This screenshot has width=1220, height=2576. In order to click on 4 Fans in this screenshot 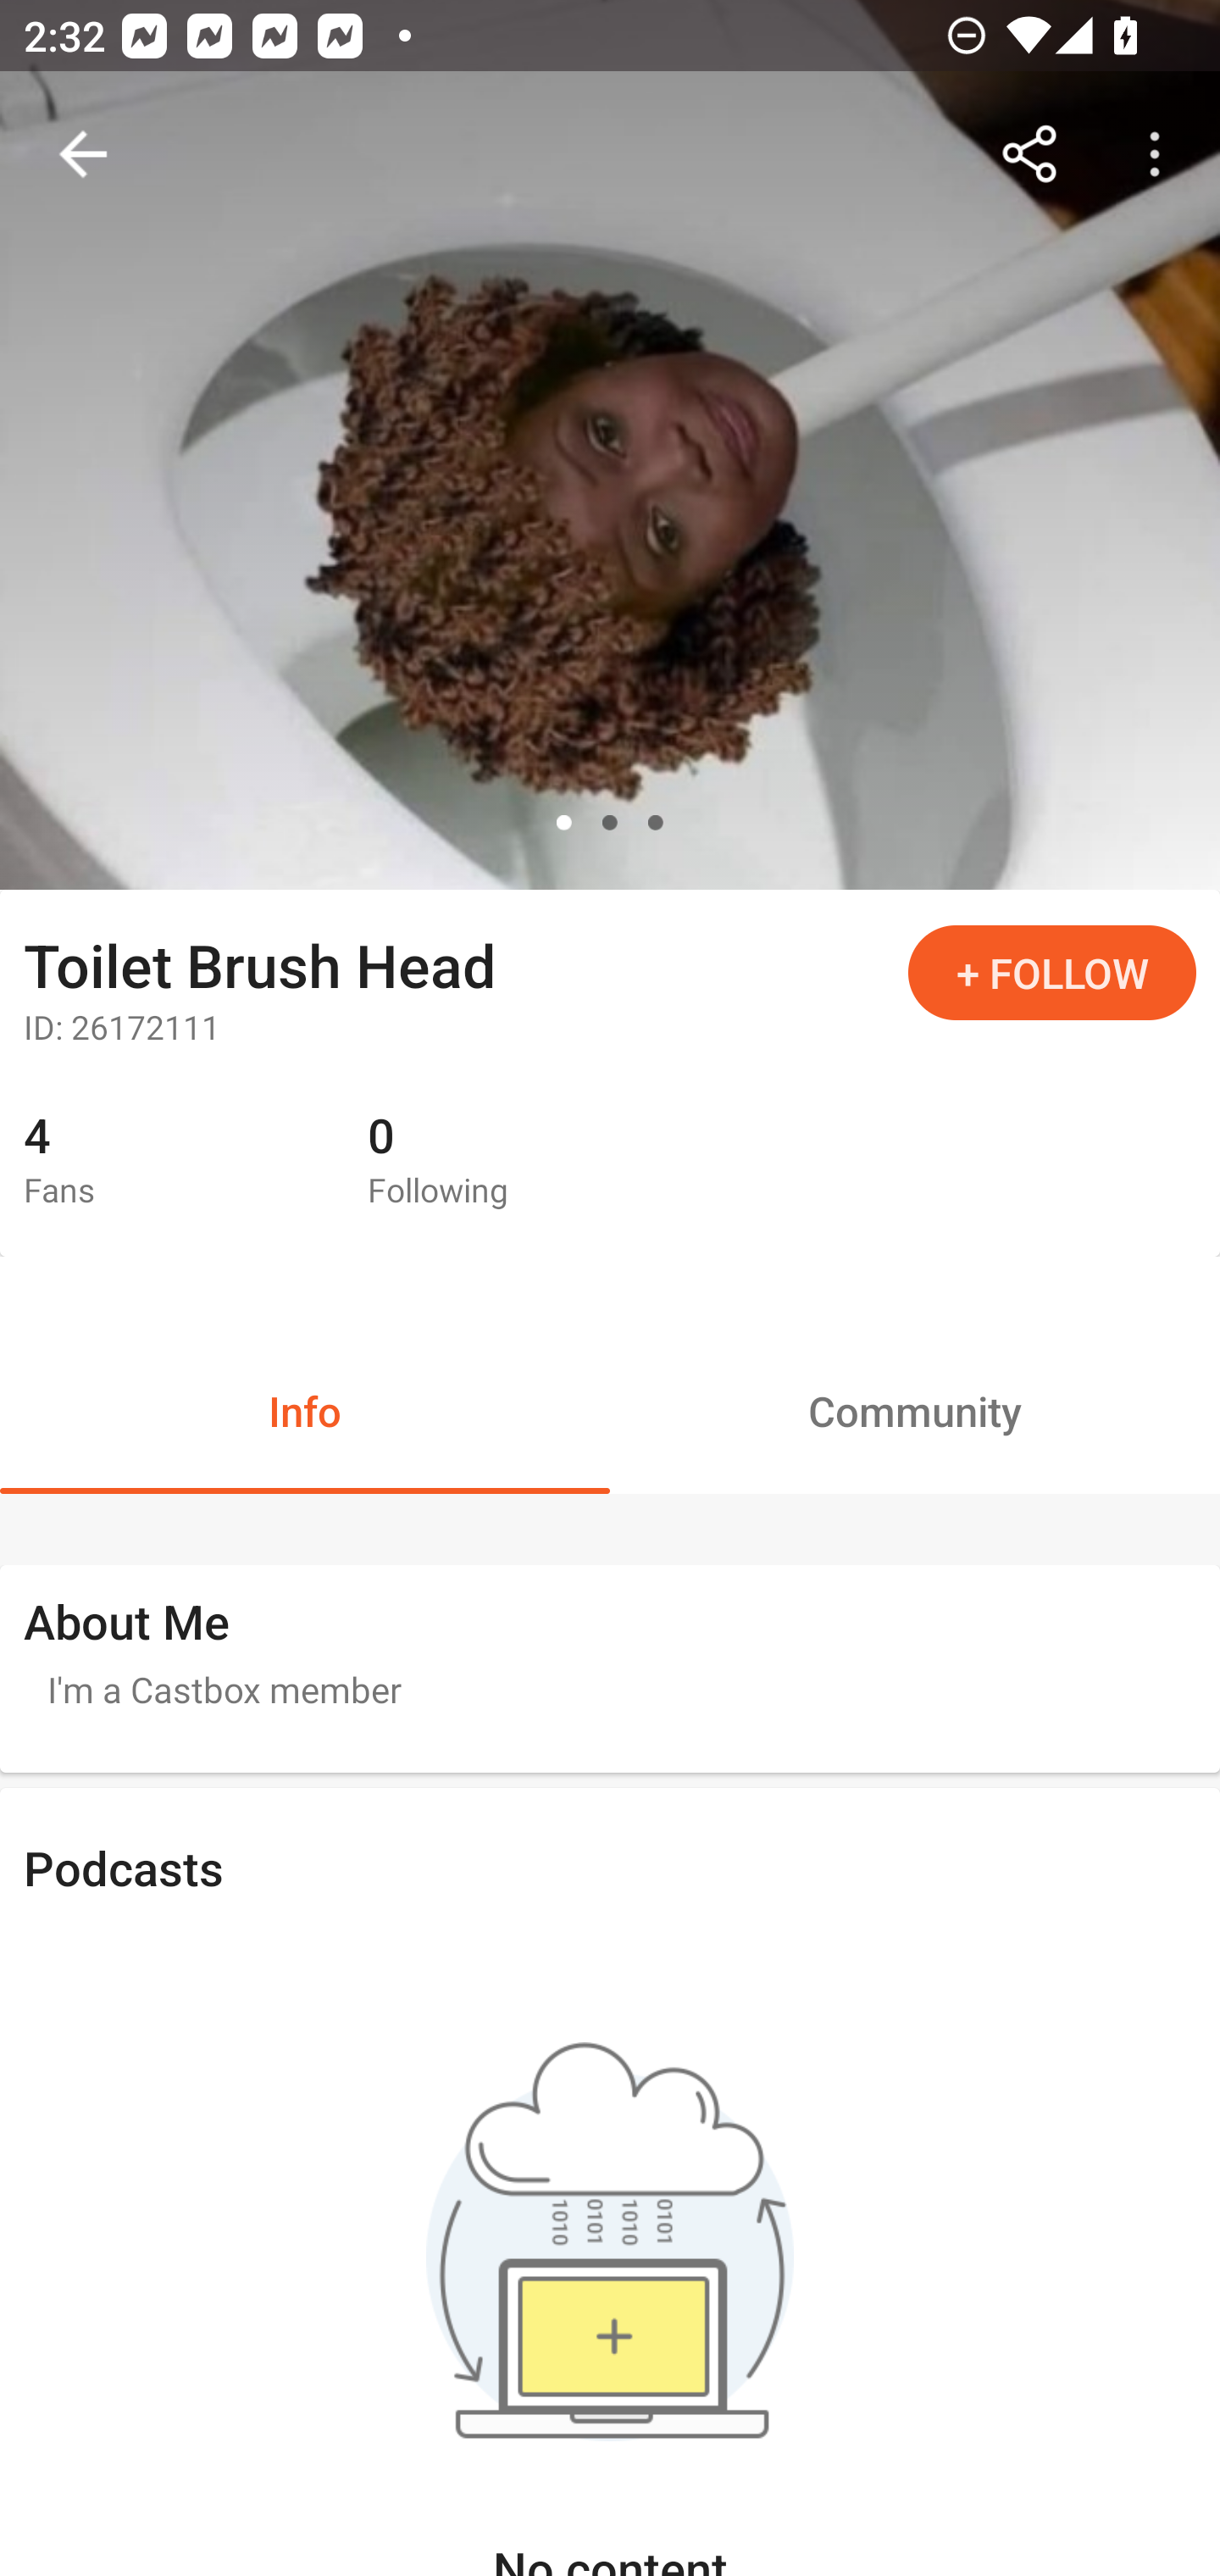, I will do `click(171, 1161)`.